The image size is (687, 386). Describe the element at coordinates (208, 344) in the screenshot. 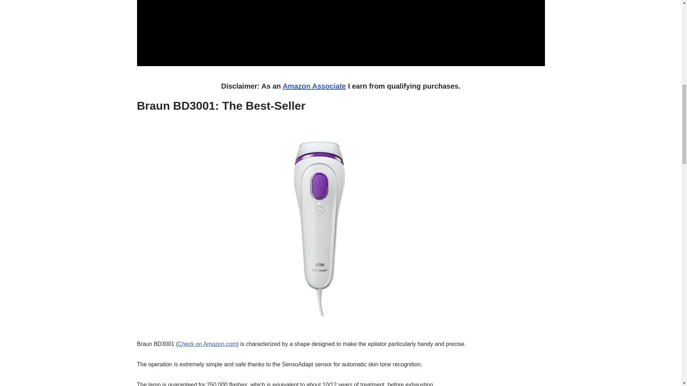

I see `Check on Amazon.com` at that location.